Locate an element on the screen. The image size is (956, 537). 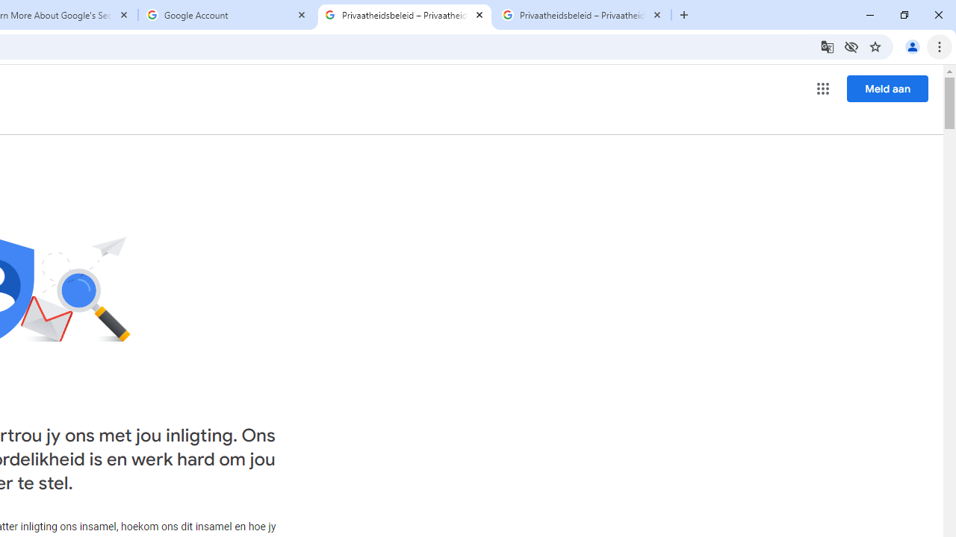
Meld aan is located at coordinates (887, 88).